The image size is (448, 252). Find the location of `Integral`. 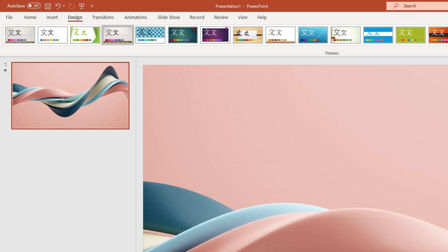

Integral is located at coordinates (150, 35).